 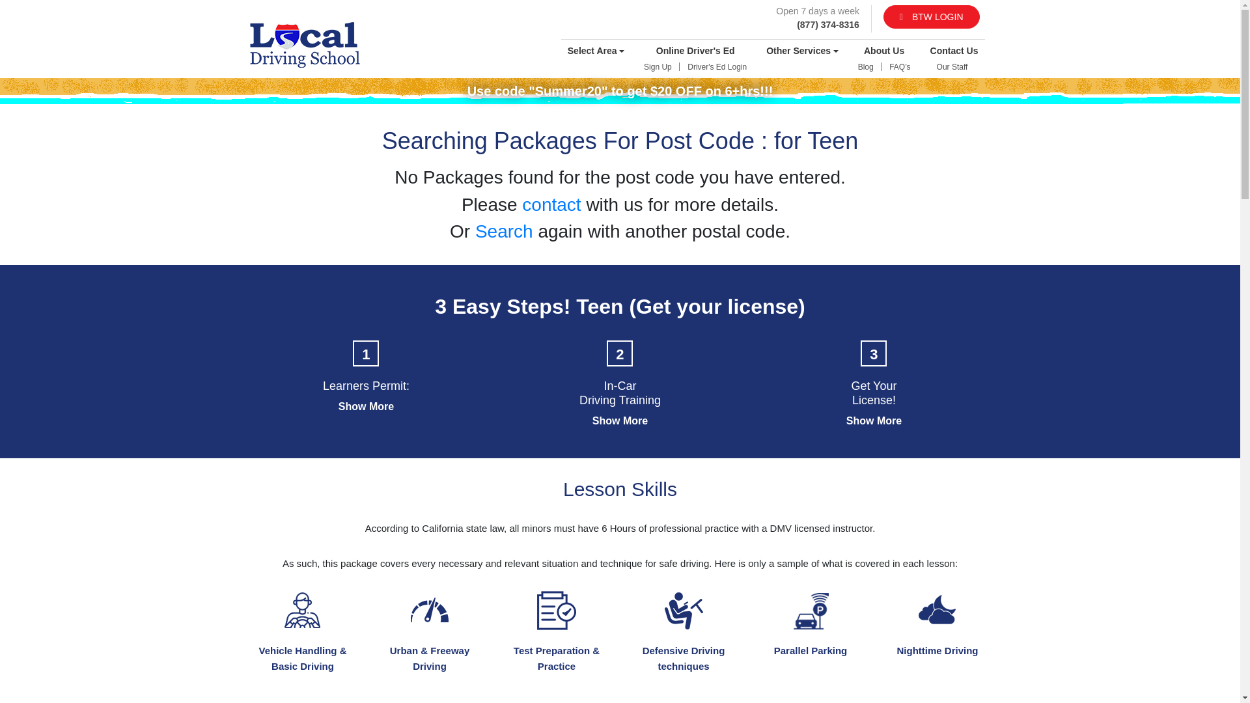 What do you see at coordinates (717, 66) in the screenshot?
I see `Driver's Ed Login` at bounding box center [717, 66].